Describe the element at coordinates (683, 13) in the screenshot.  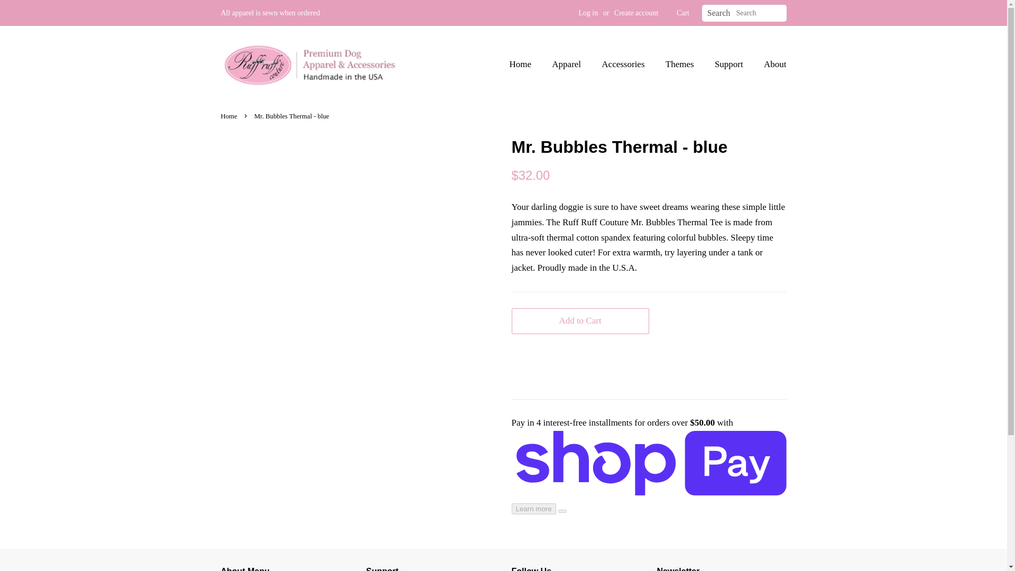
I see `Cart` at that location.